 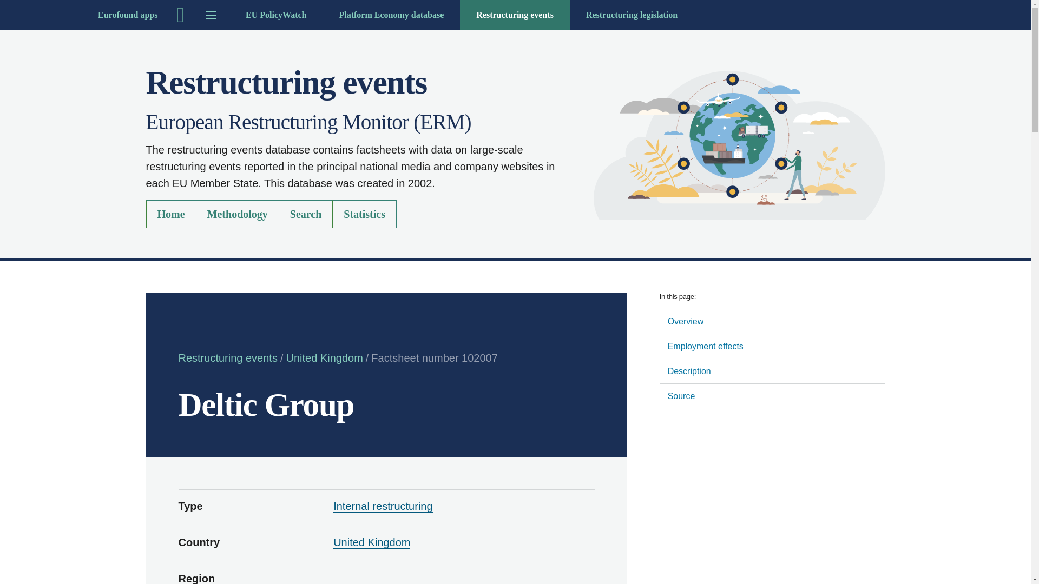 I want to click on Methodology, so click(x=238, y=214).